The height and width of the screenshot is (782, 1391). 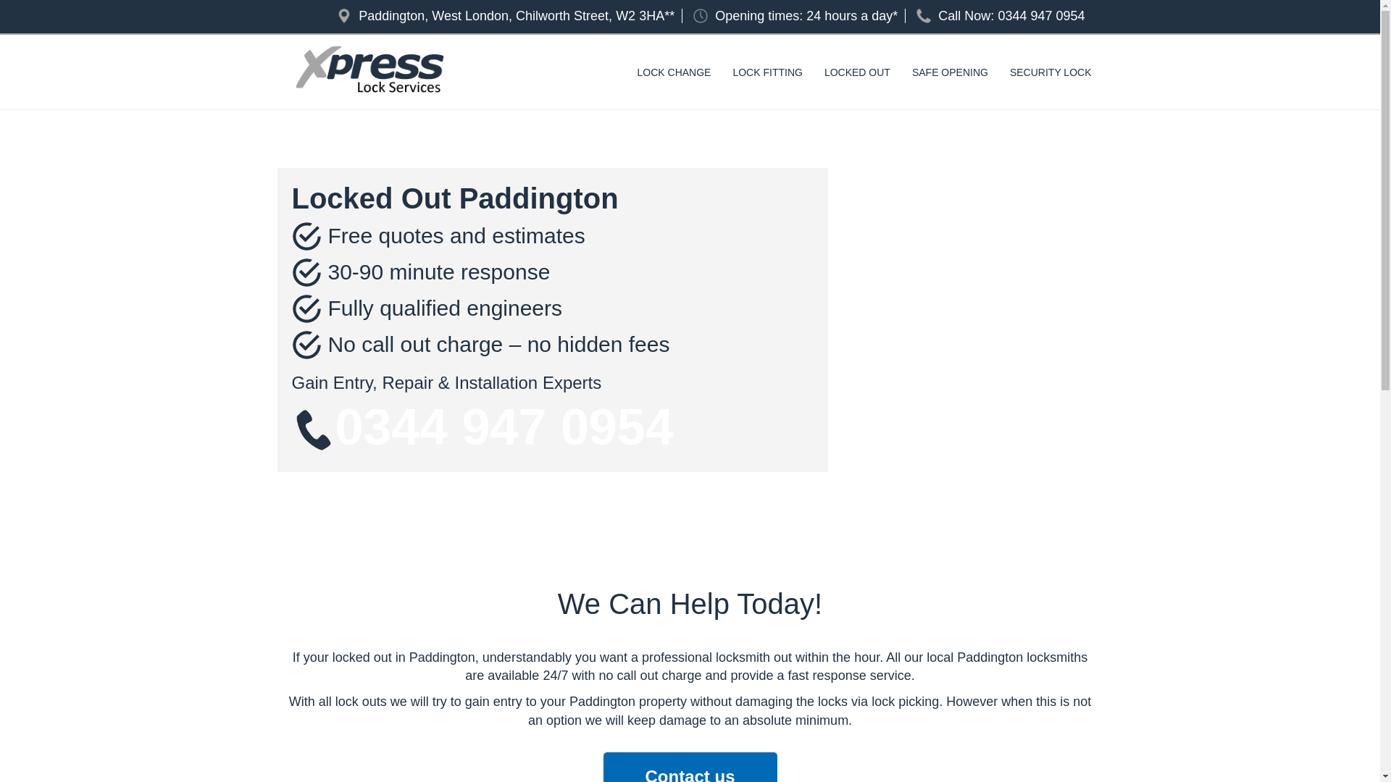 What do you see at coordinates (1040, 16) in the screenshot?
I see `0344 947 0954` at bounding box center [1040, 16].